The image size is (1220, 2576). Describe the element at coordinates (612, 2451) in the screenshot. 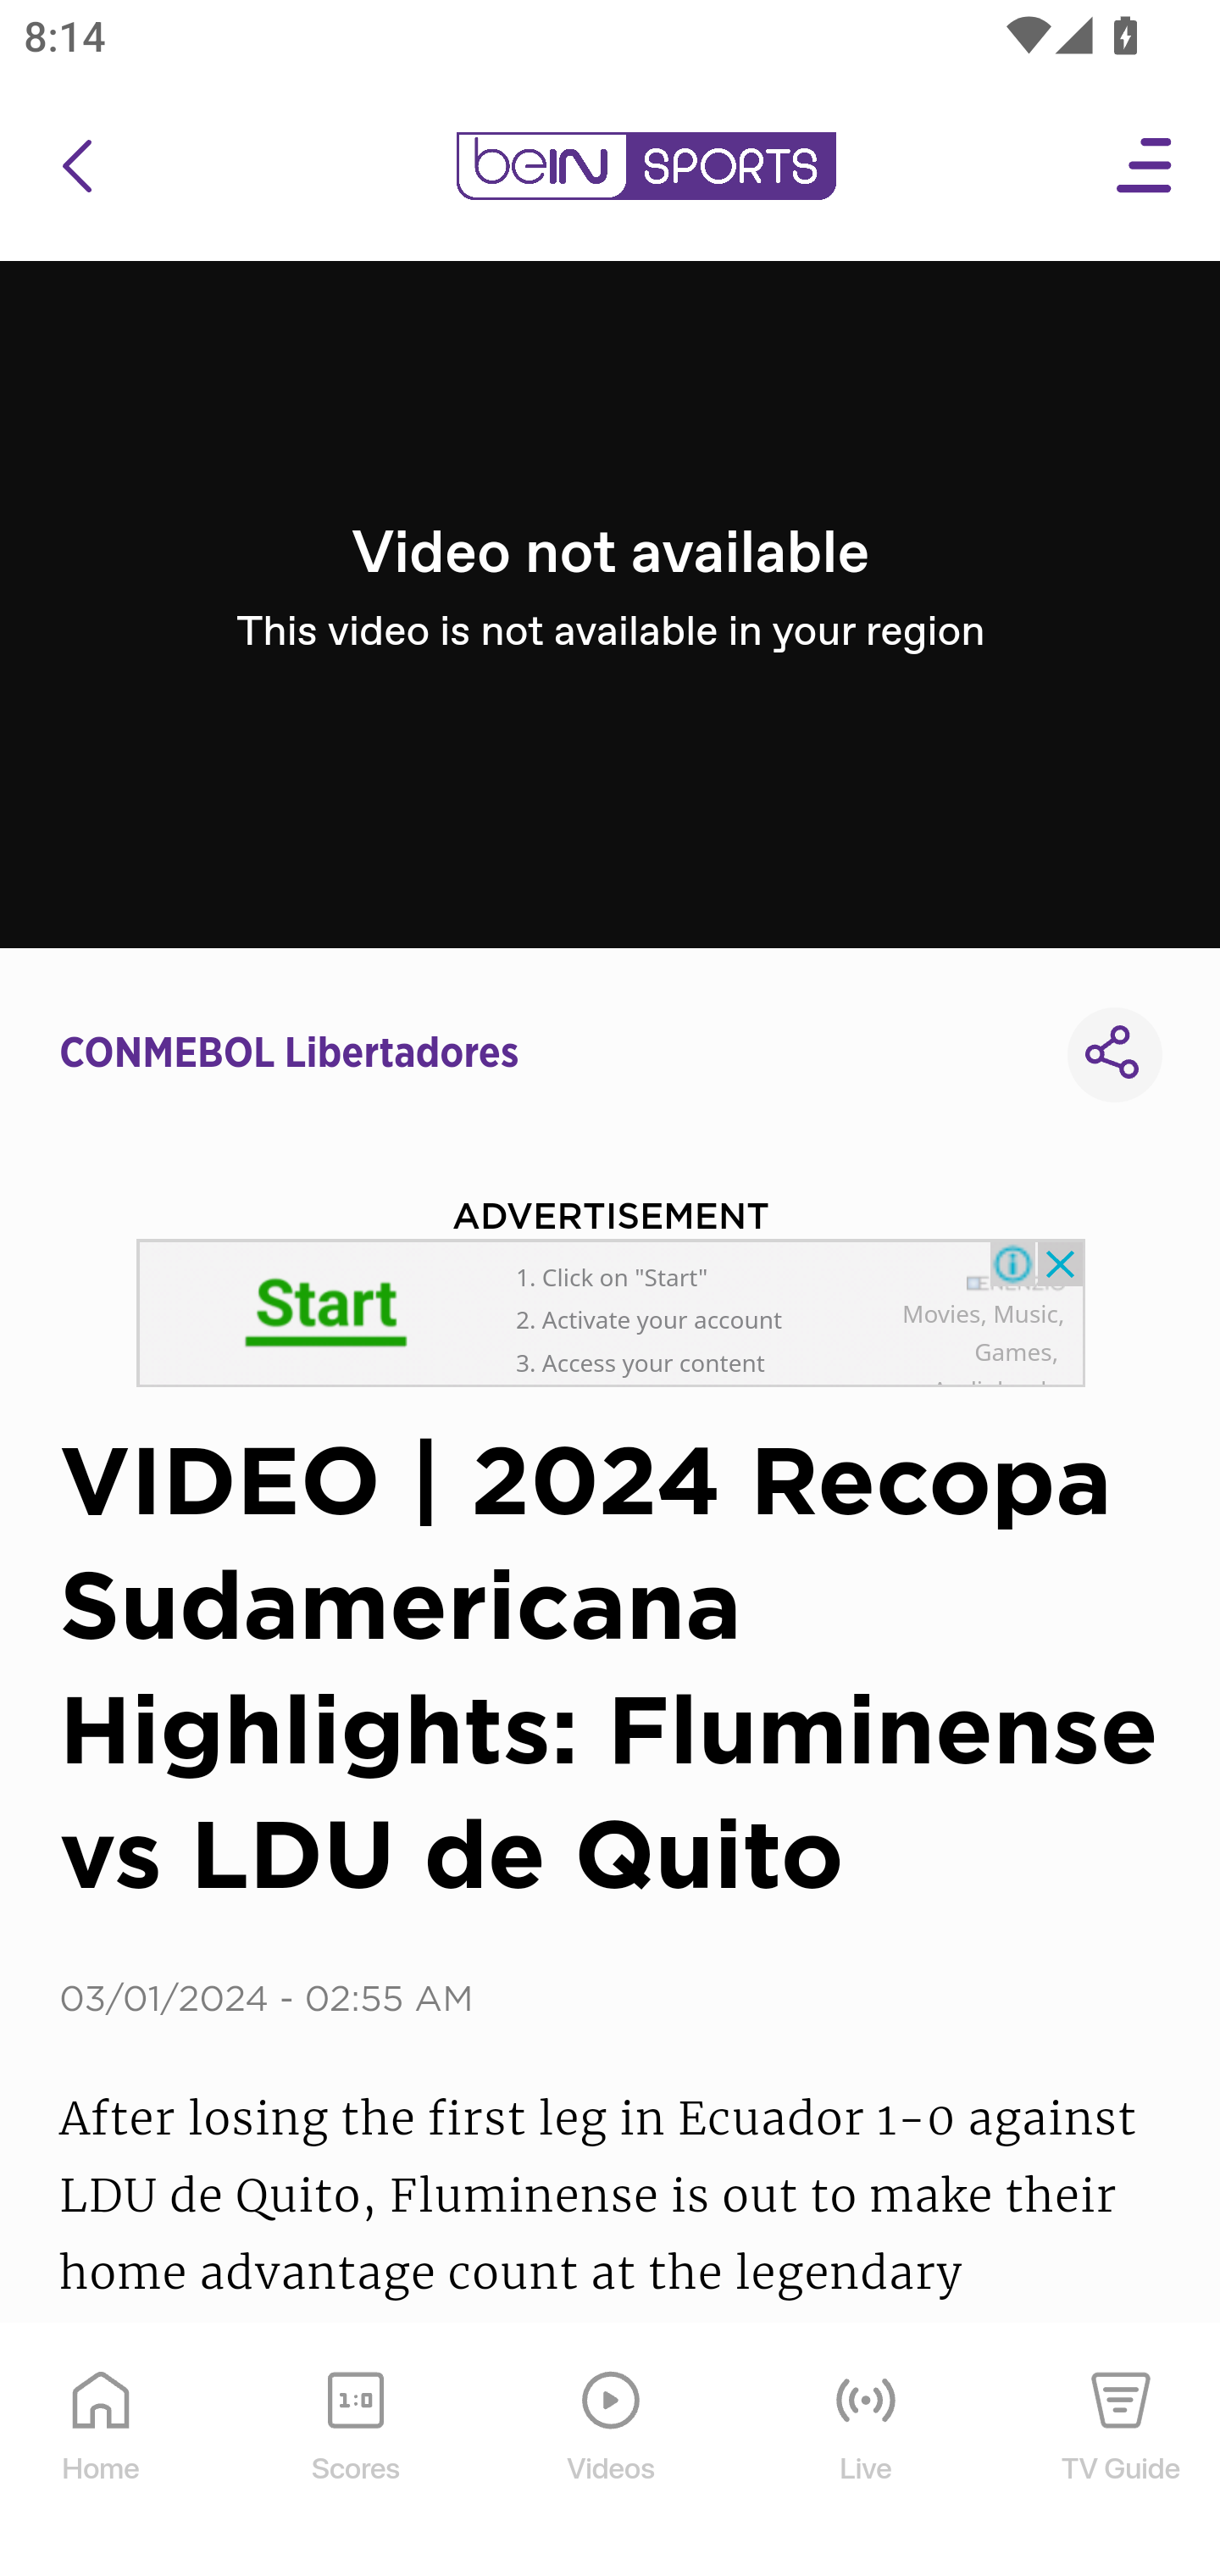

I see `Videos Videos Icon Videos` at that location.